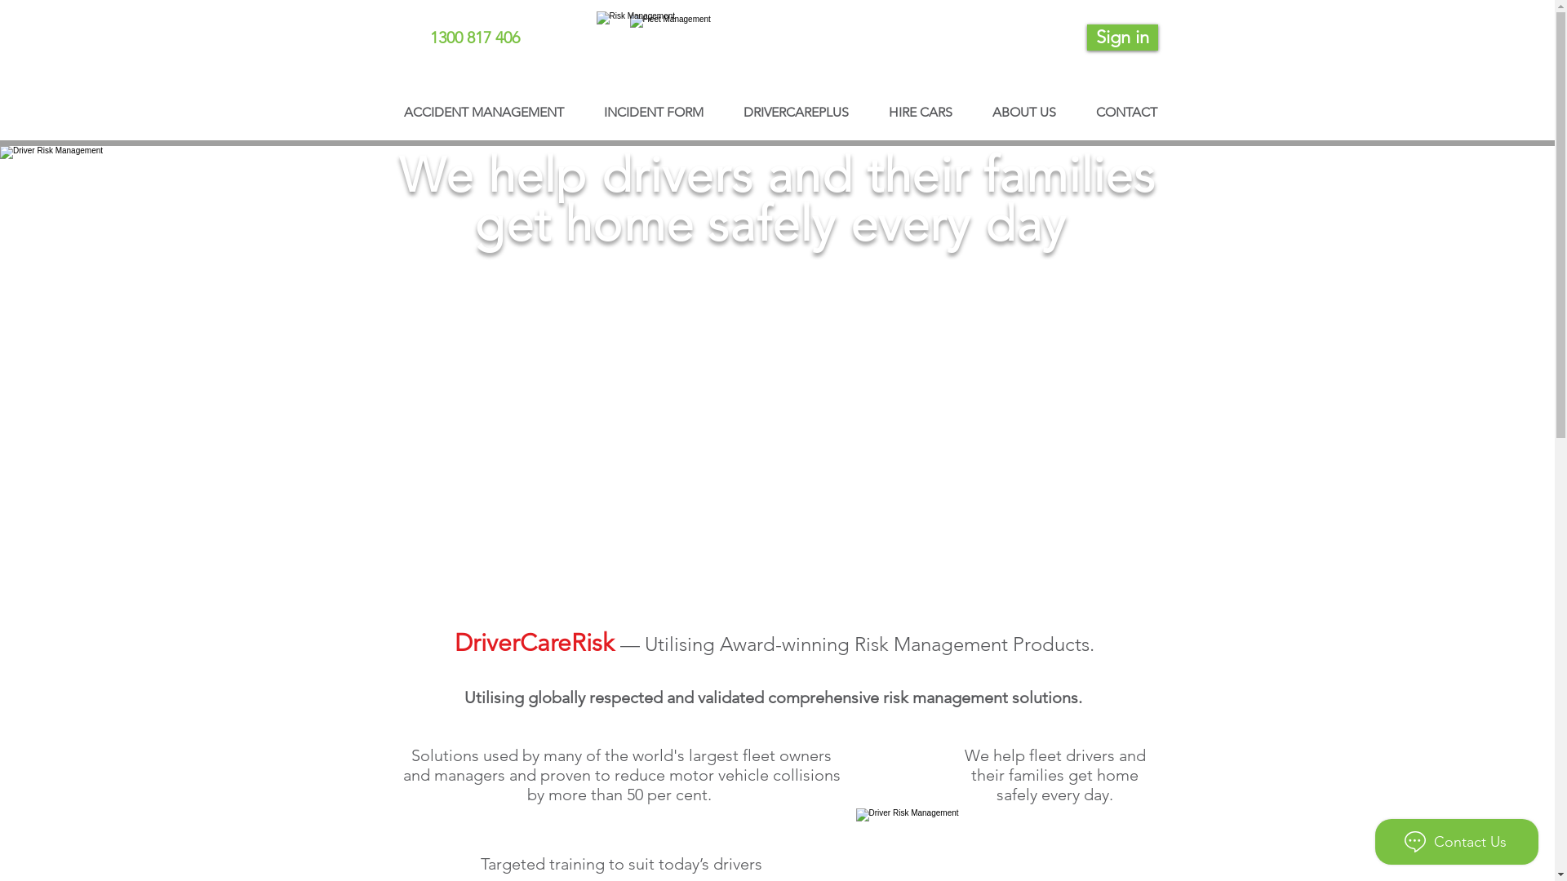 The image size is (1567, 881). Describe the element at coordinates (474, 38) in the screenshot. I see `1300 817 406` at that location.